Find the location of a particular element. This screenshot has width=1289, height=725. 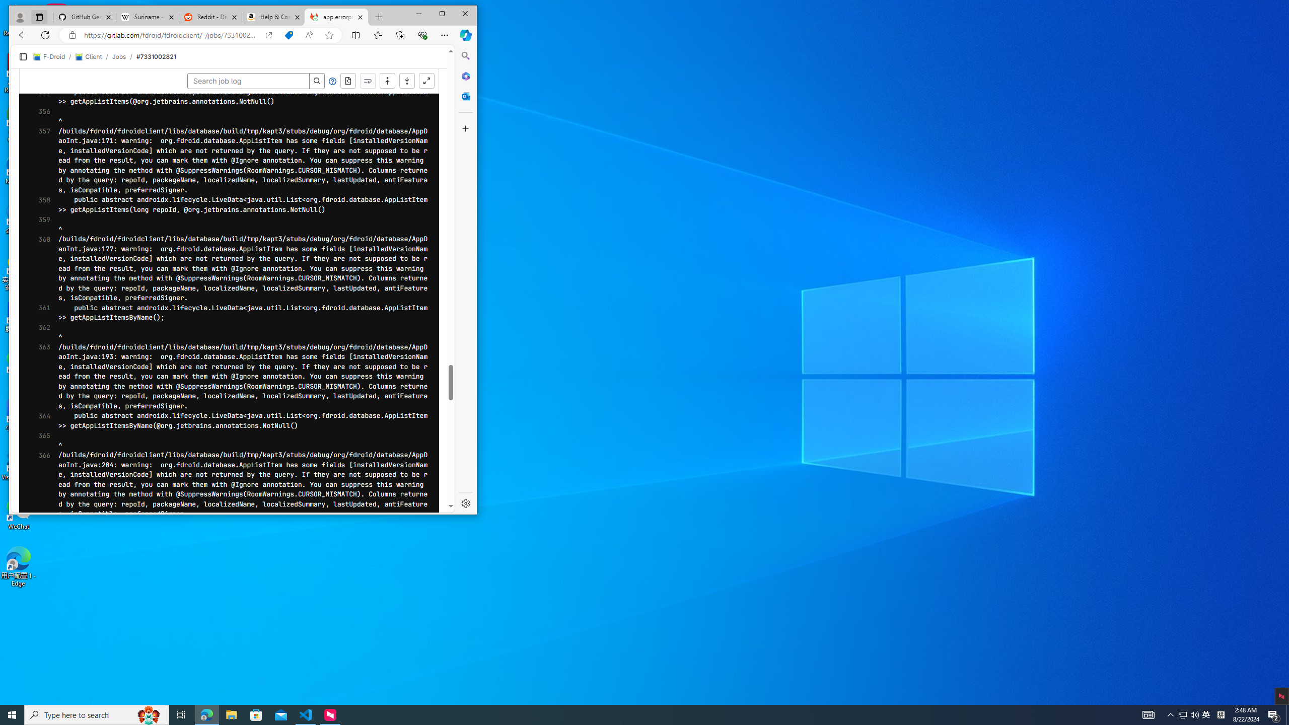

361 is located at coordinates (41, 313).